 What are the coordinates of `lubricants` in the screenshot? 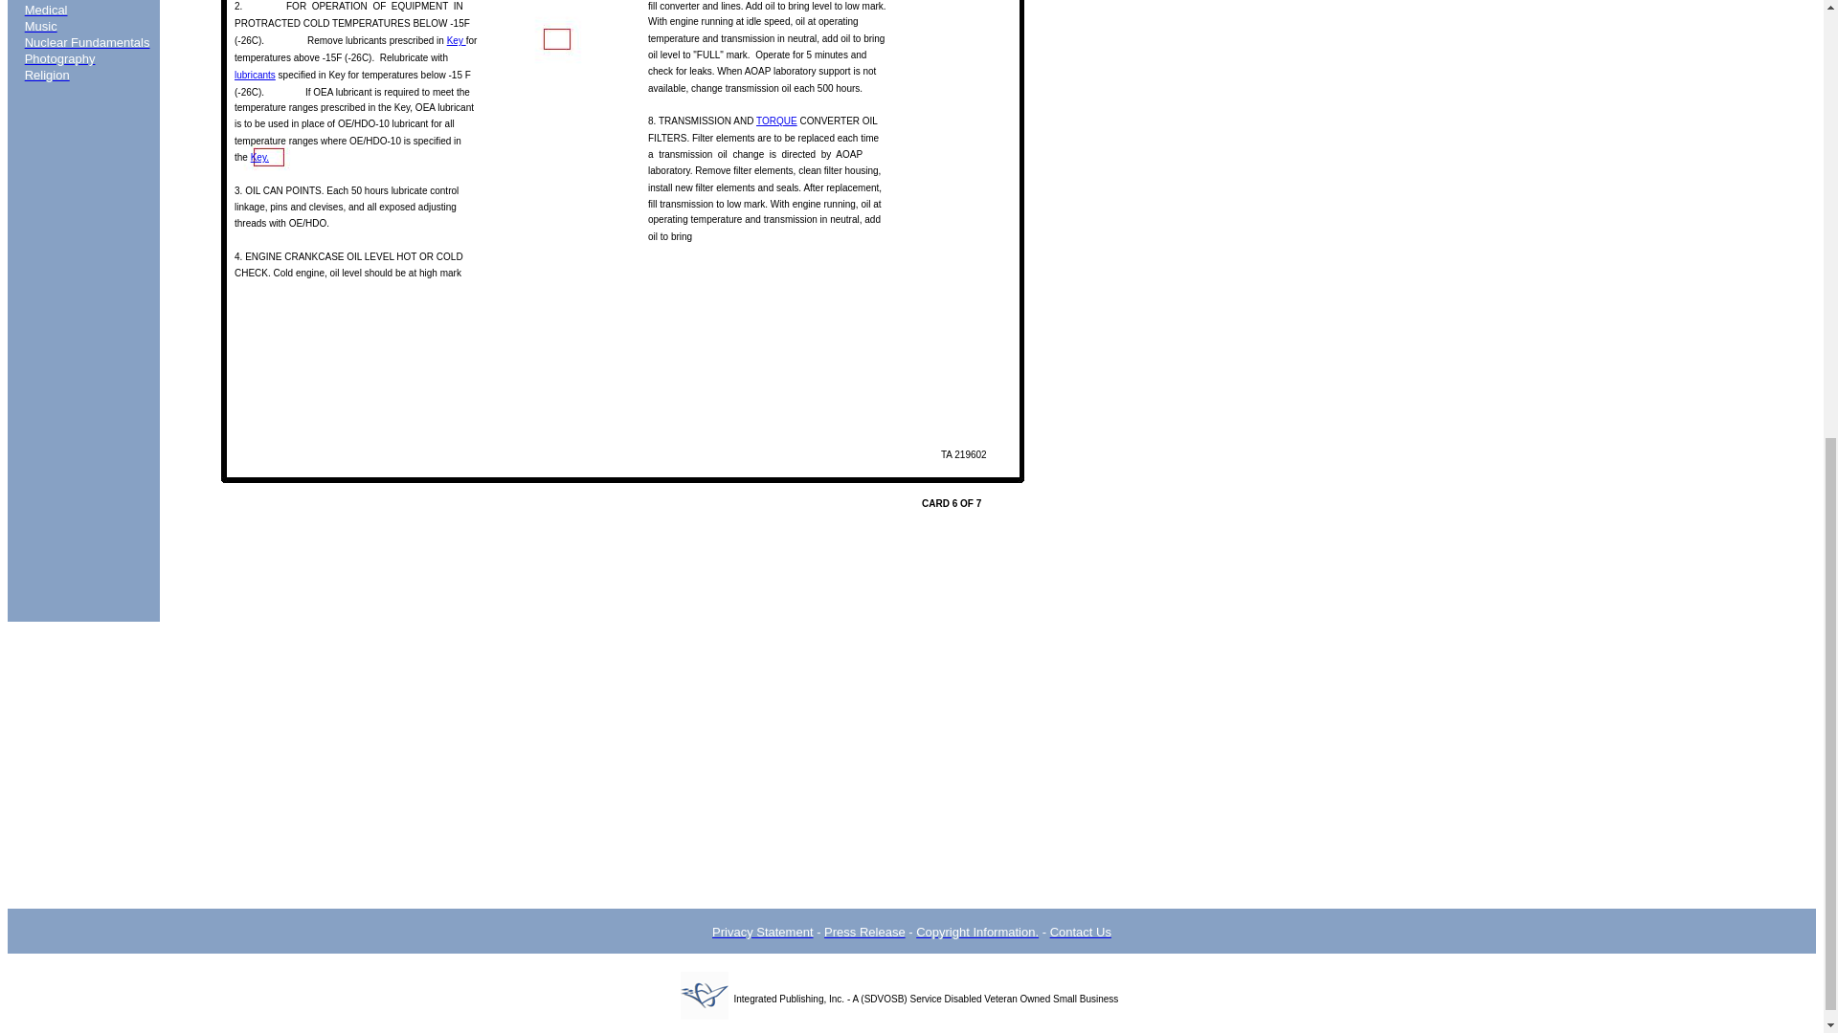 It's located at (255, 75).